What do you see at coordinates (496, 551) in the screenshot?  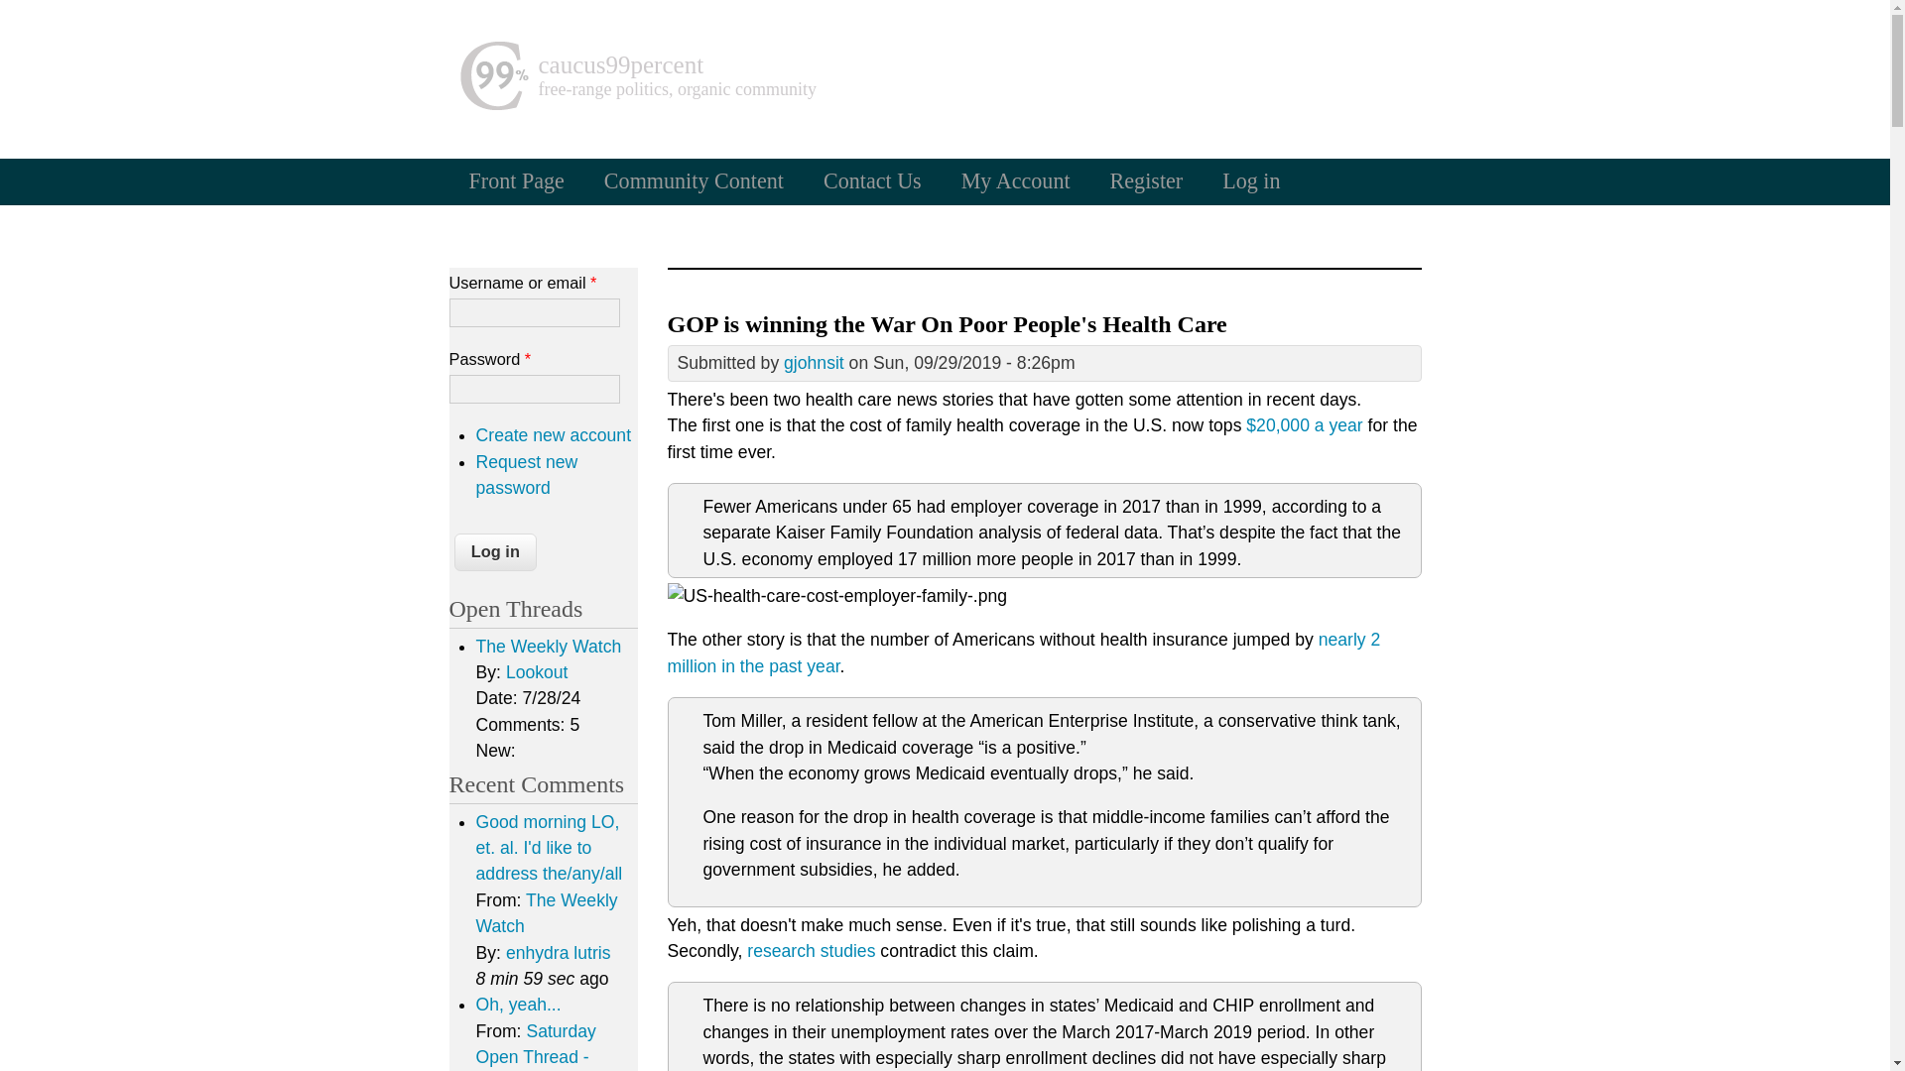 I see `Log in` at bounding box center [496, 551].